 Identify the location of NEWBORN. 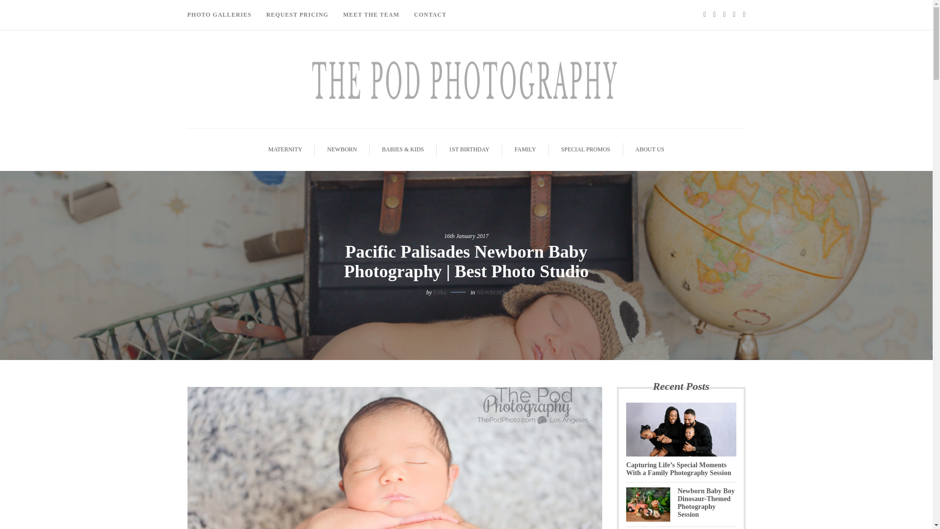
(342, 149).